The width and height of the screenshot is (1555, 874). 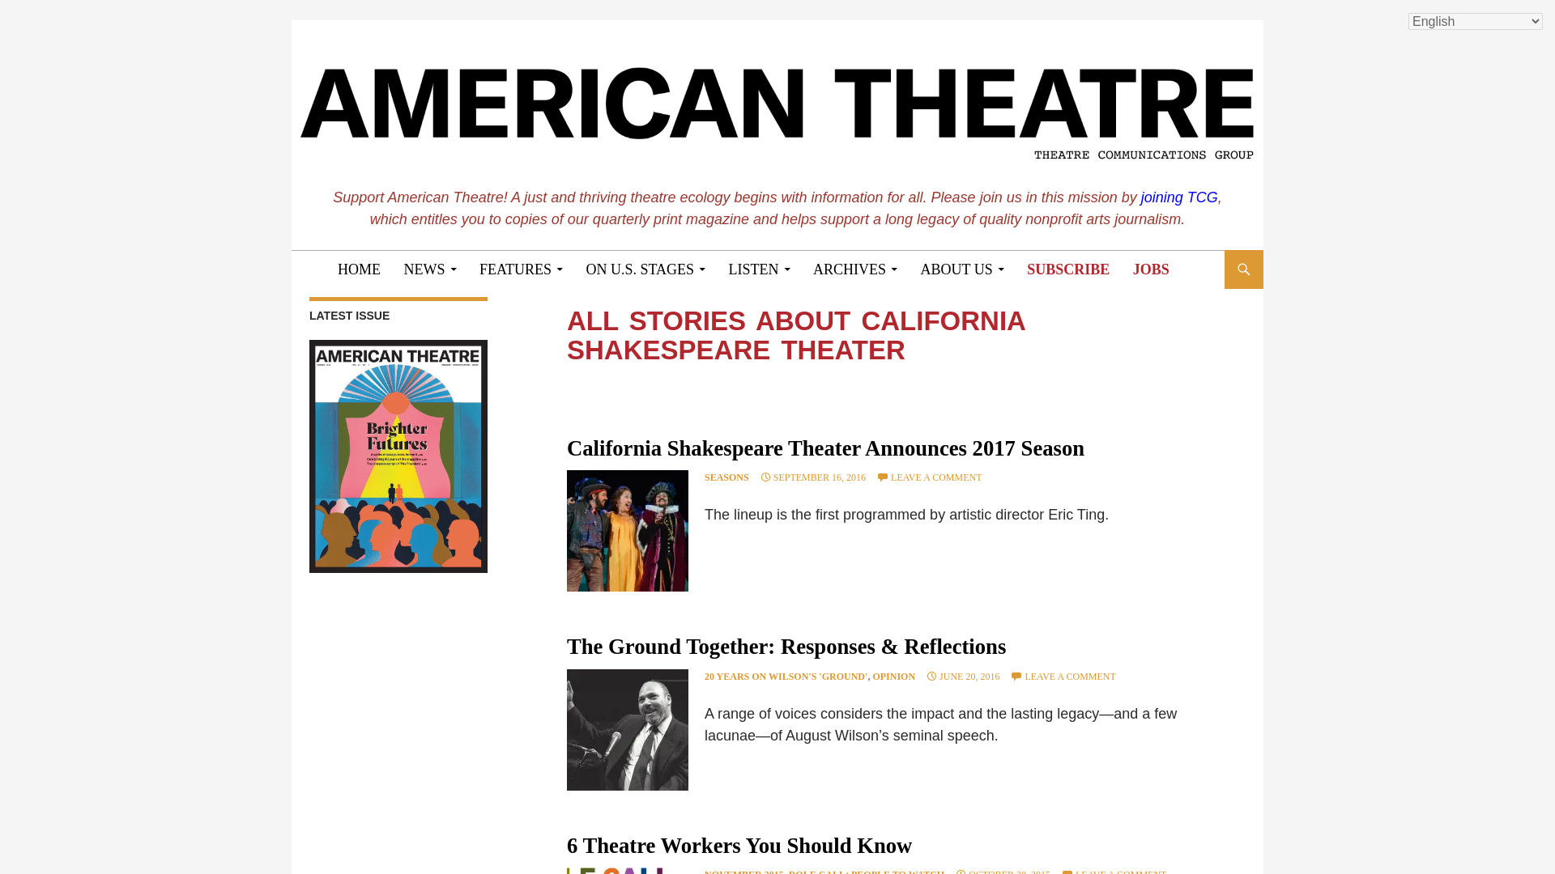 What do you see at coordinates (628, 531) in the screenshot?
I see `California Shakespeare Theater Announces 2017 Season` at bounding box center [628, 531].